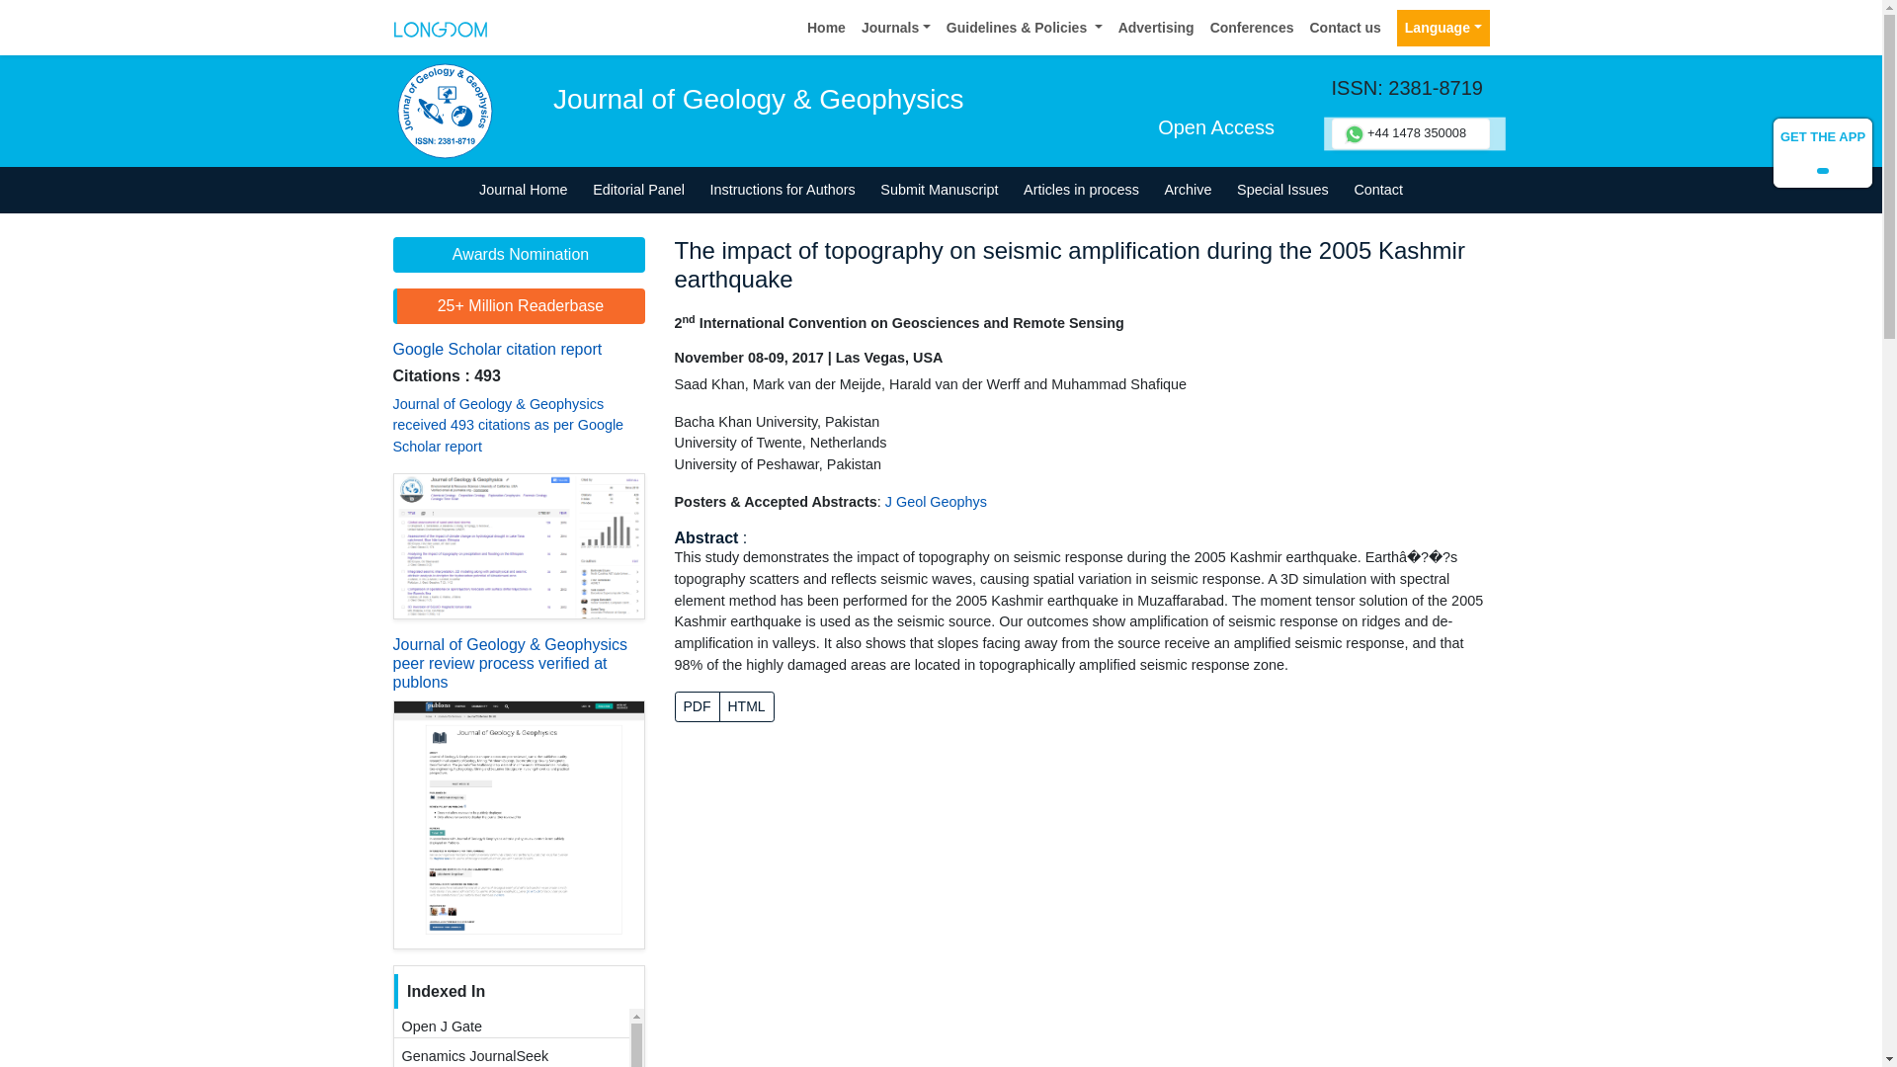 This screenshot has height=1067, width=1897. Describe the element at coordinates (1345, 28) in the screenshot. I see `Contact us` at that location.